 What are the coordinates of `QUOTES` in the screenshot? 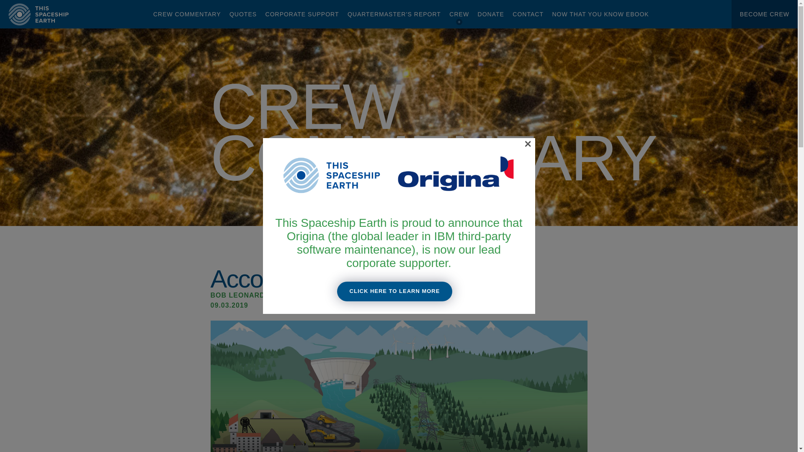 It's located at (243, 14).